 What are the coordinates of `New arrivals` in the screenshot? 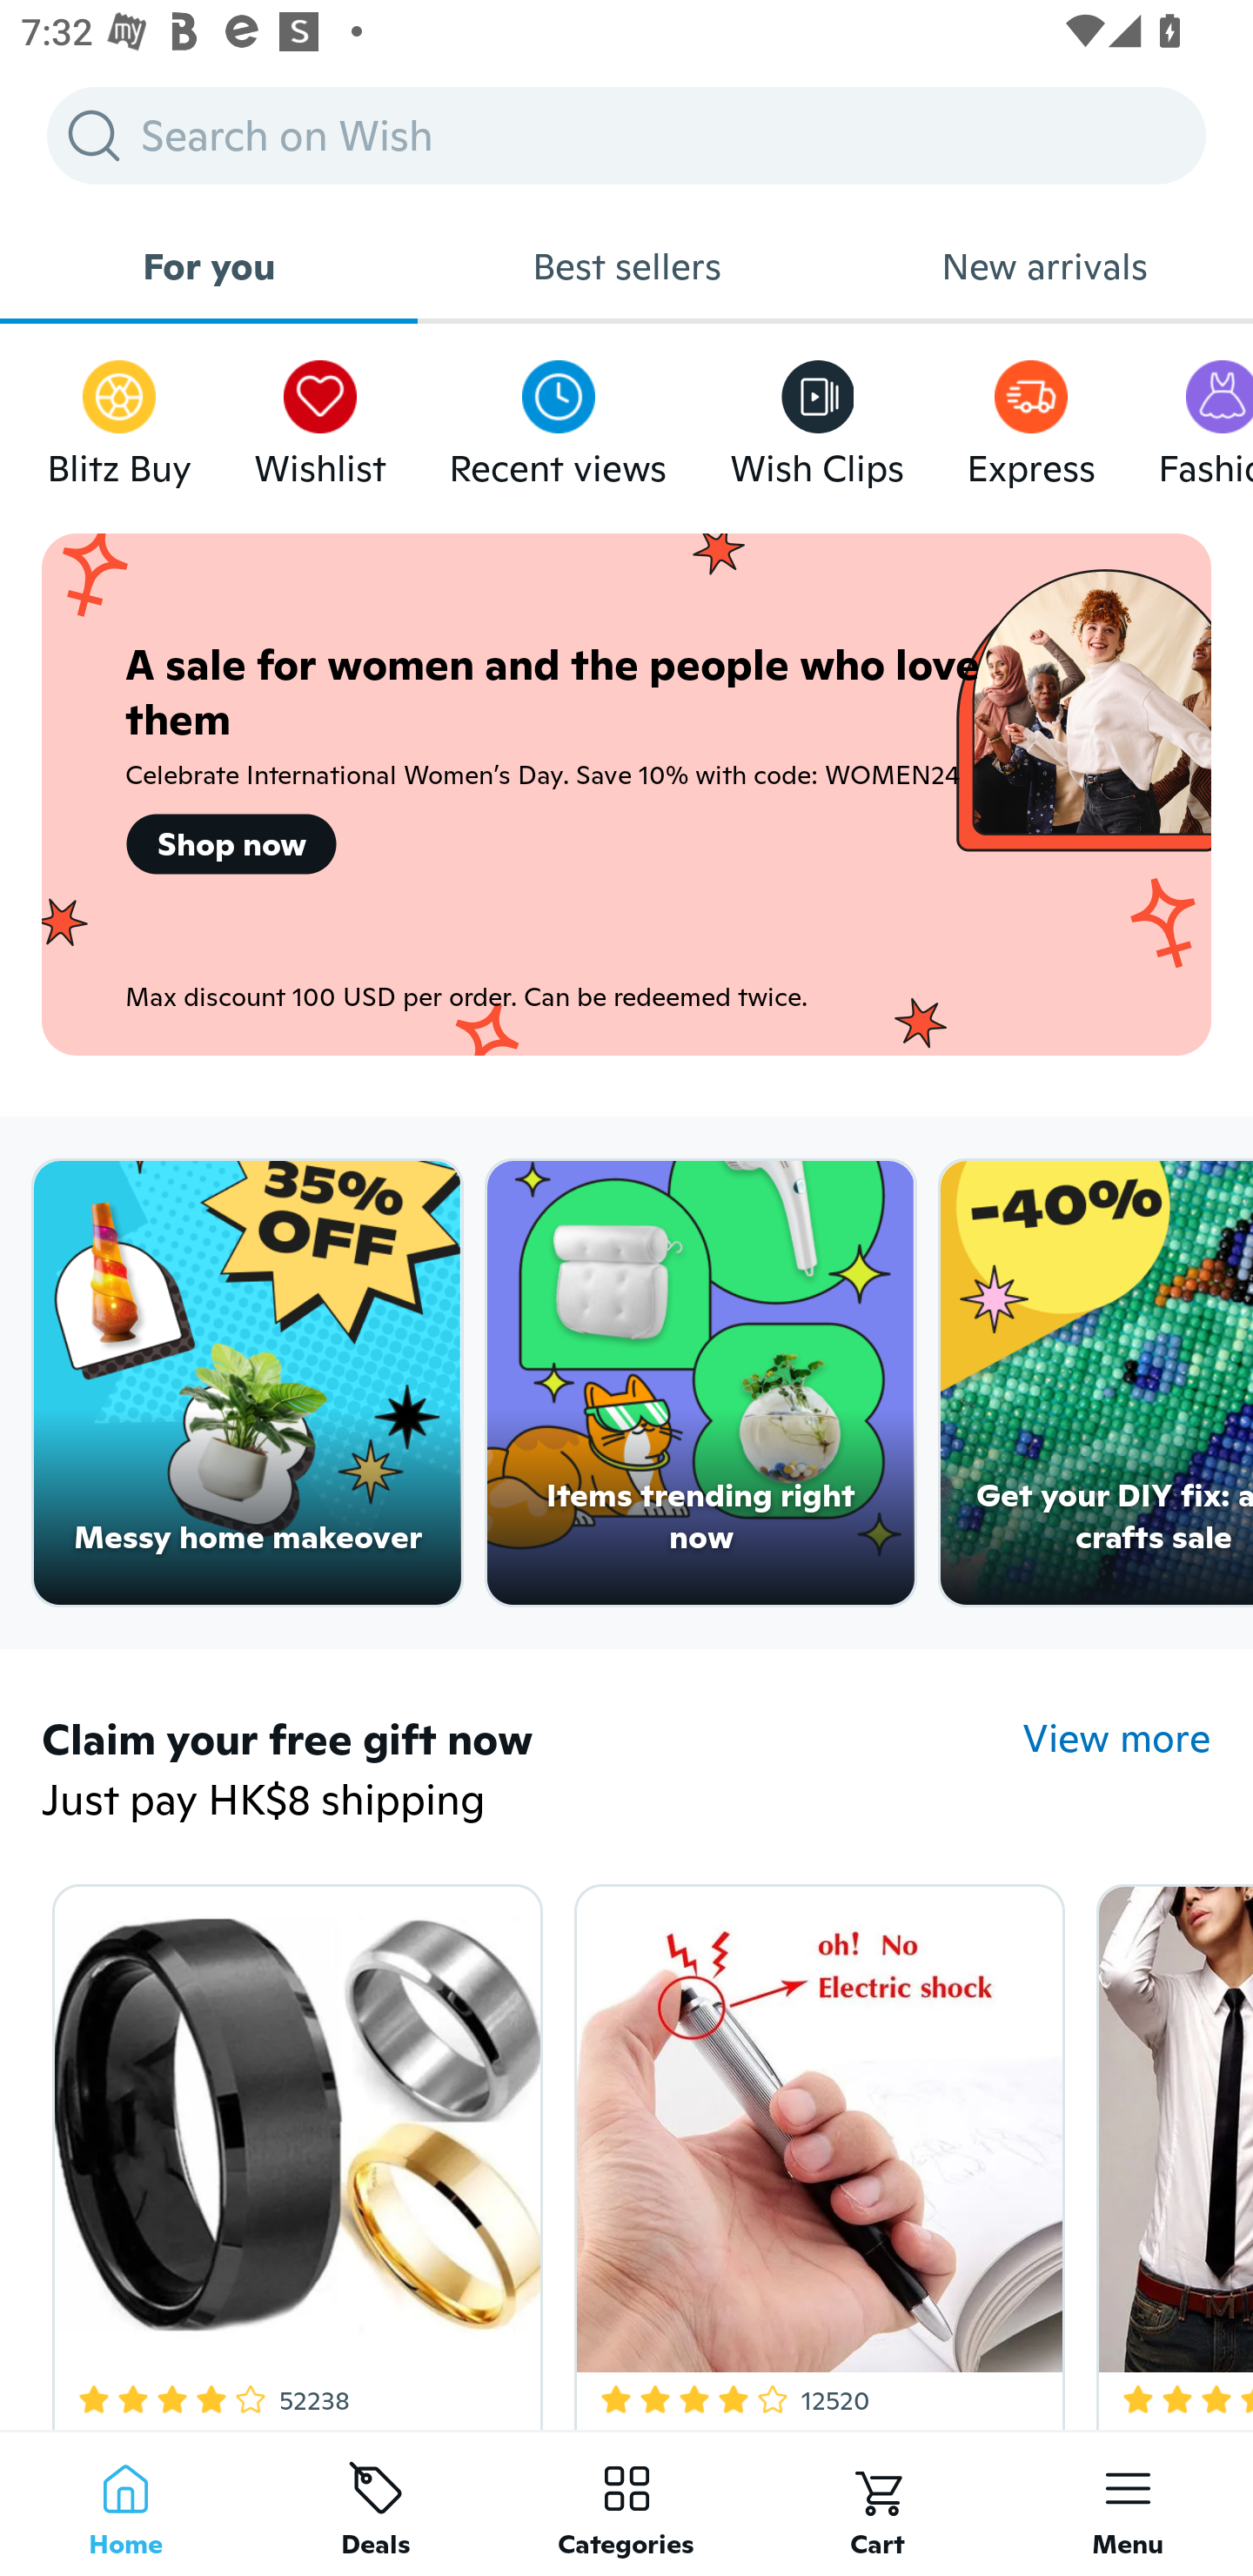 It's located at (1044, 266).